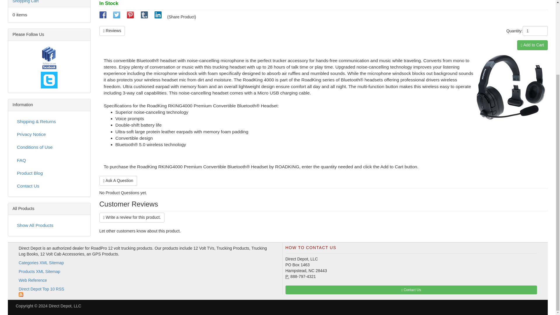  I want to click on Direct Depot Top 25 Viewed Products RSS Feed, so click(21, 295).